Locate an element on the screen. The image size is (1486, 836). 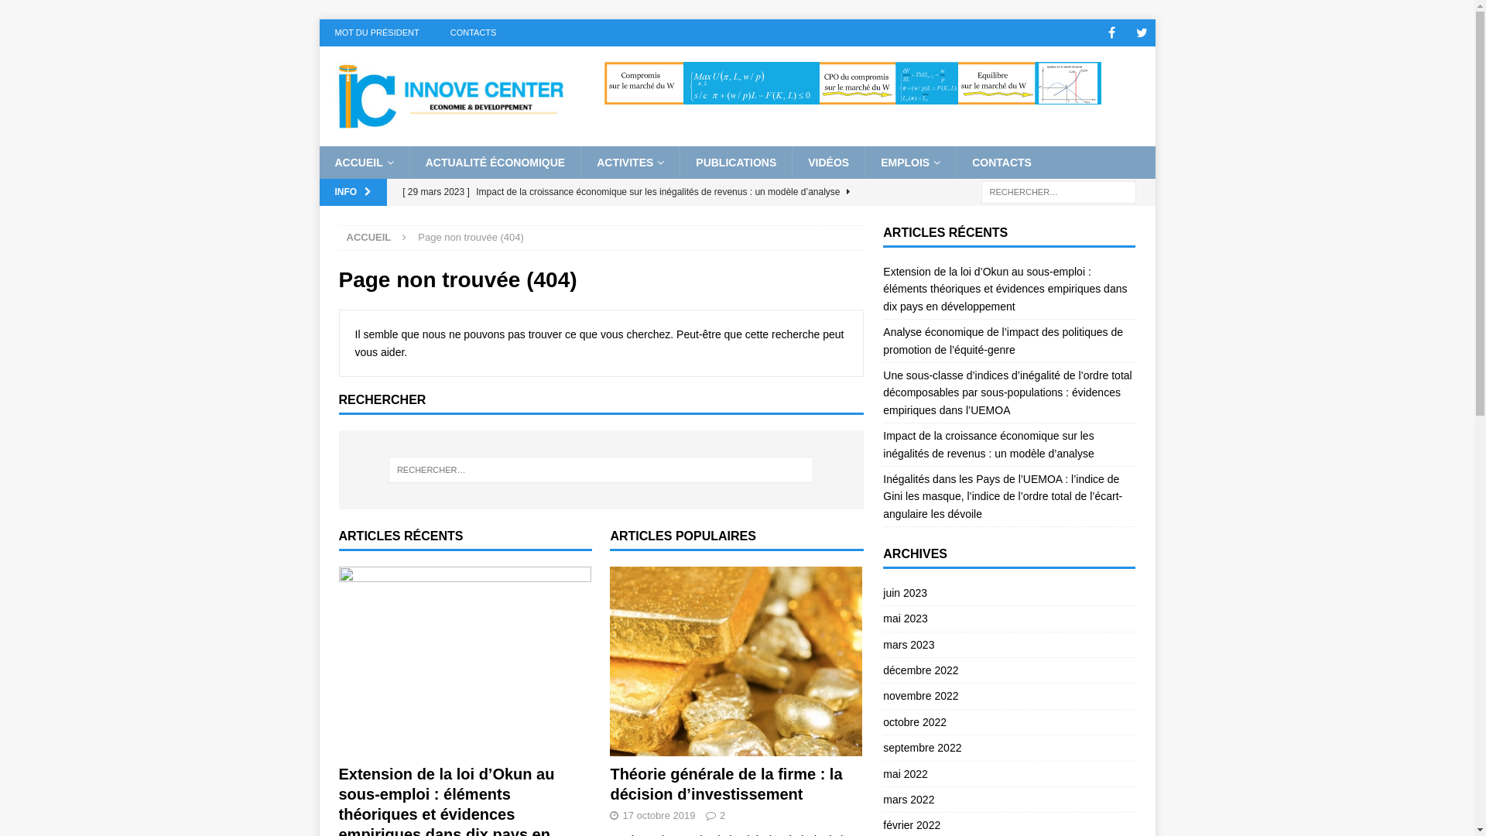
octobre 2022 is located at coordinates (1009, 722).